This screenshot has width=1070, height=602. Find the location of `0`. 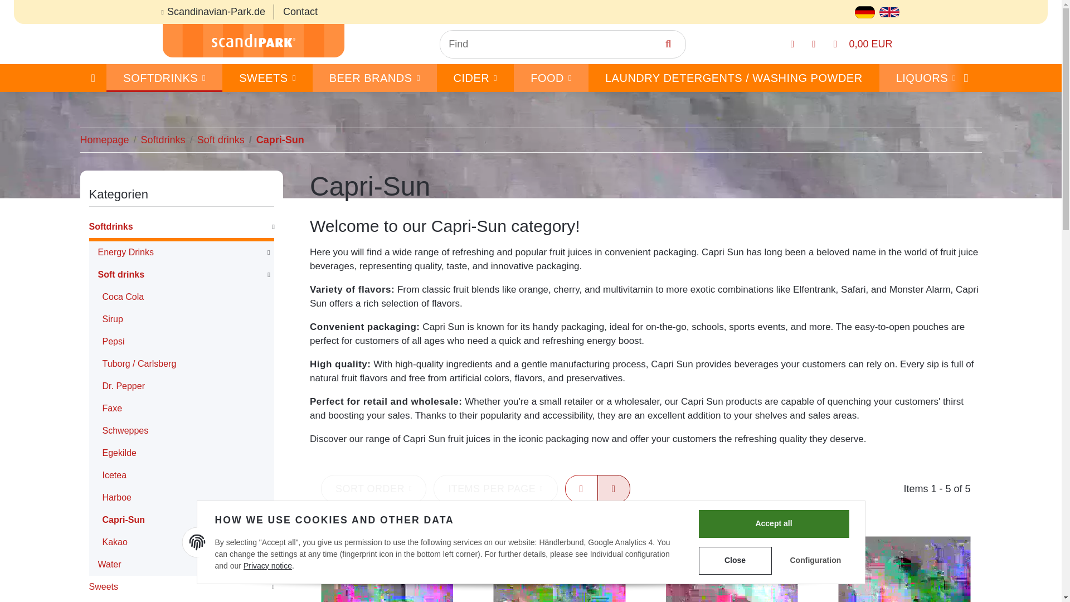

0 is located at coordinates (94, 78).